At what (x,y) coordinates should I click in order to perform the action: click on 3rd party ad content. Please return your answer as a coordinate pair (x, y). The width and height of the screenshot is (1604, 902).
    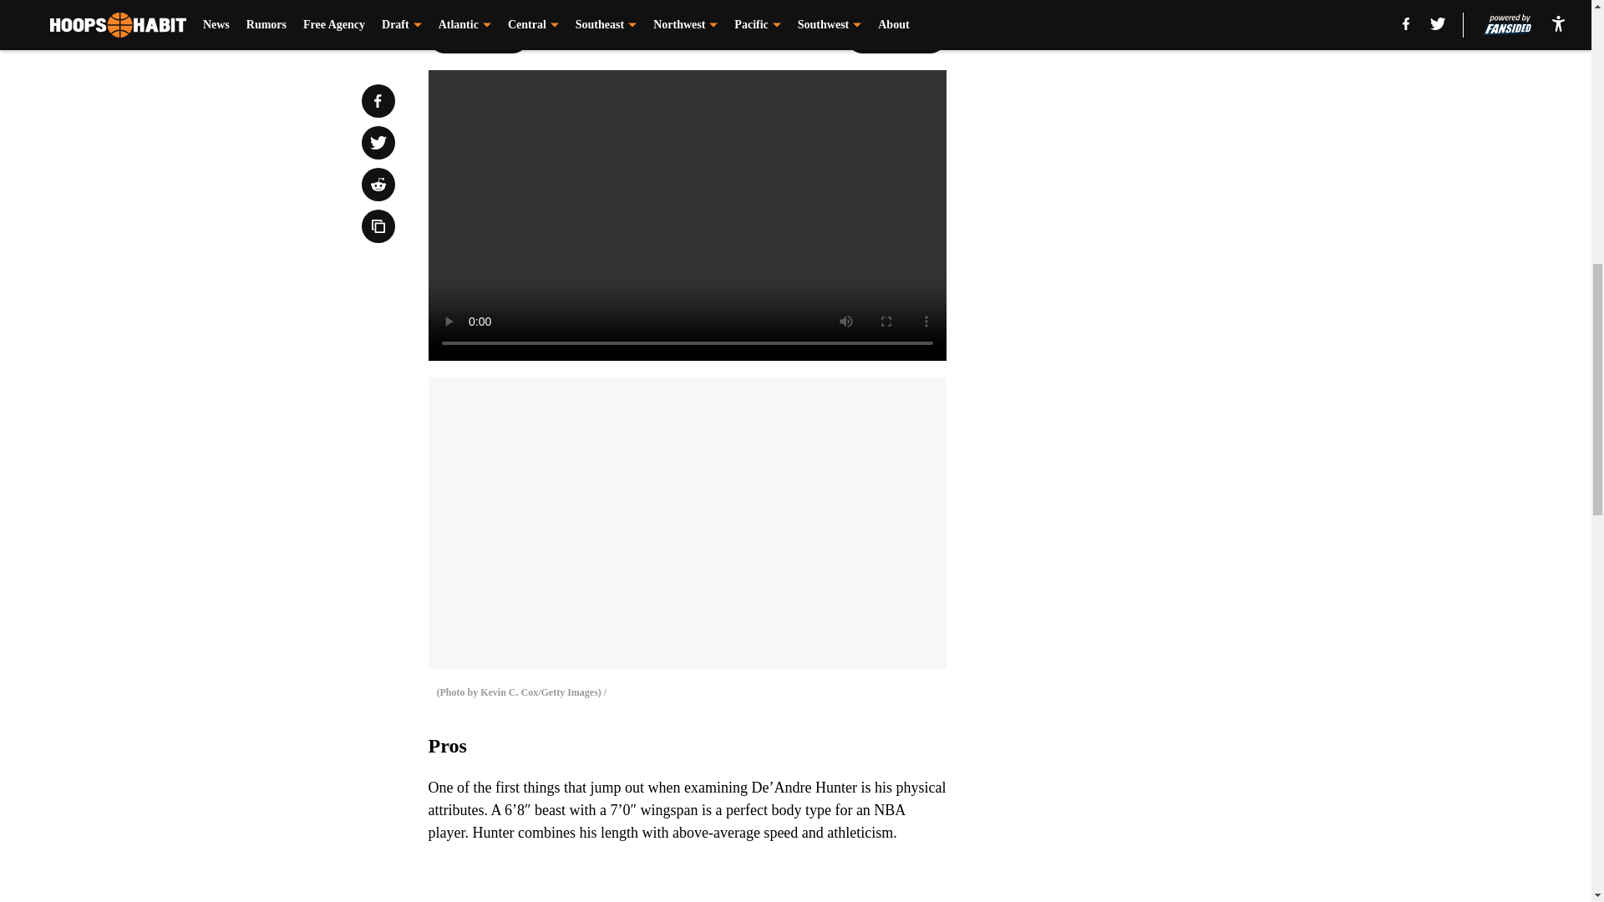
    Looking at the image, I should click on (1155, 124).